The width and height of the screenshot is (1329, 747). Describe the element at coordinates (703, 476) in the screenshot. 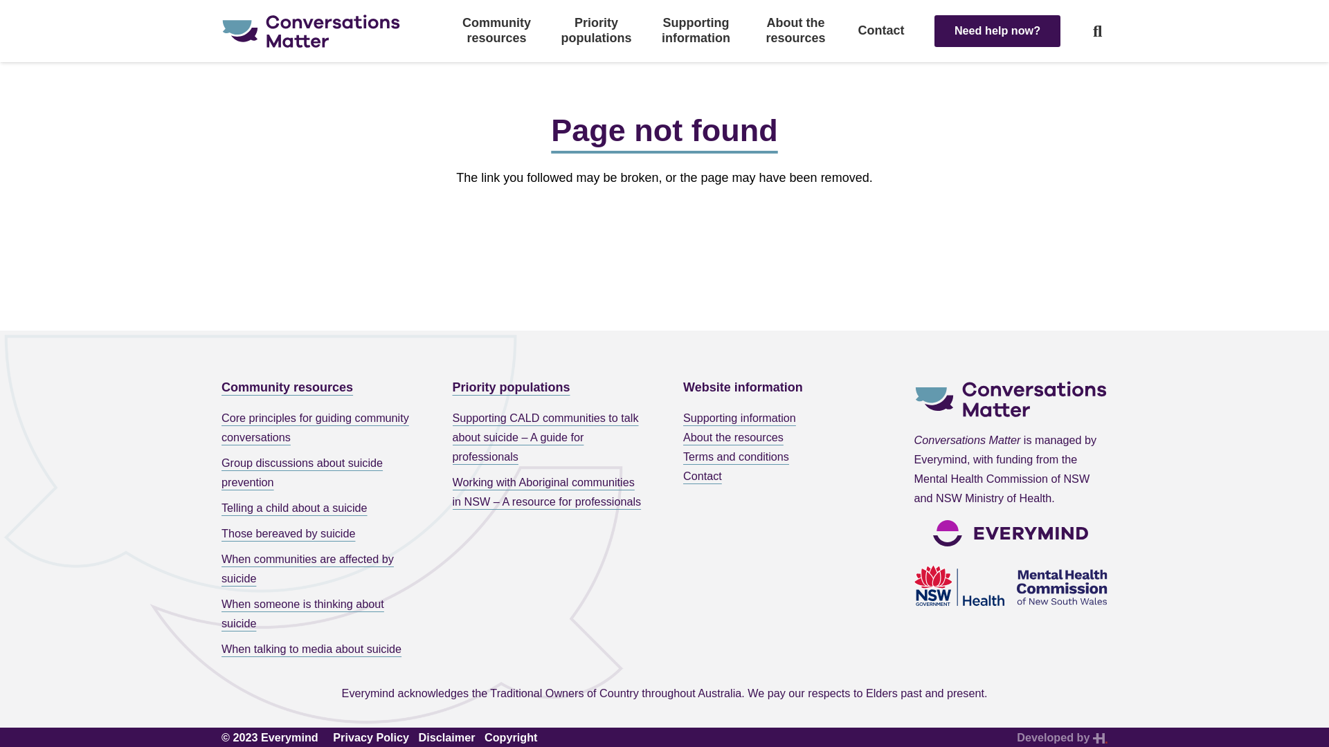

I see `Contact` at that location.